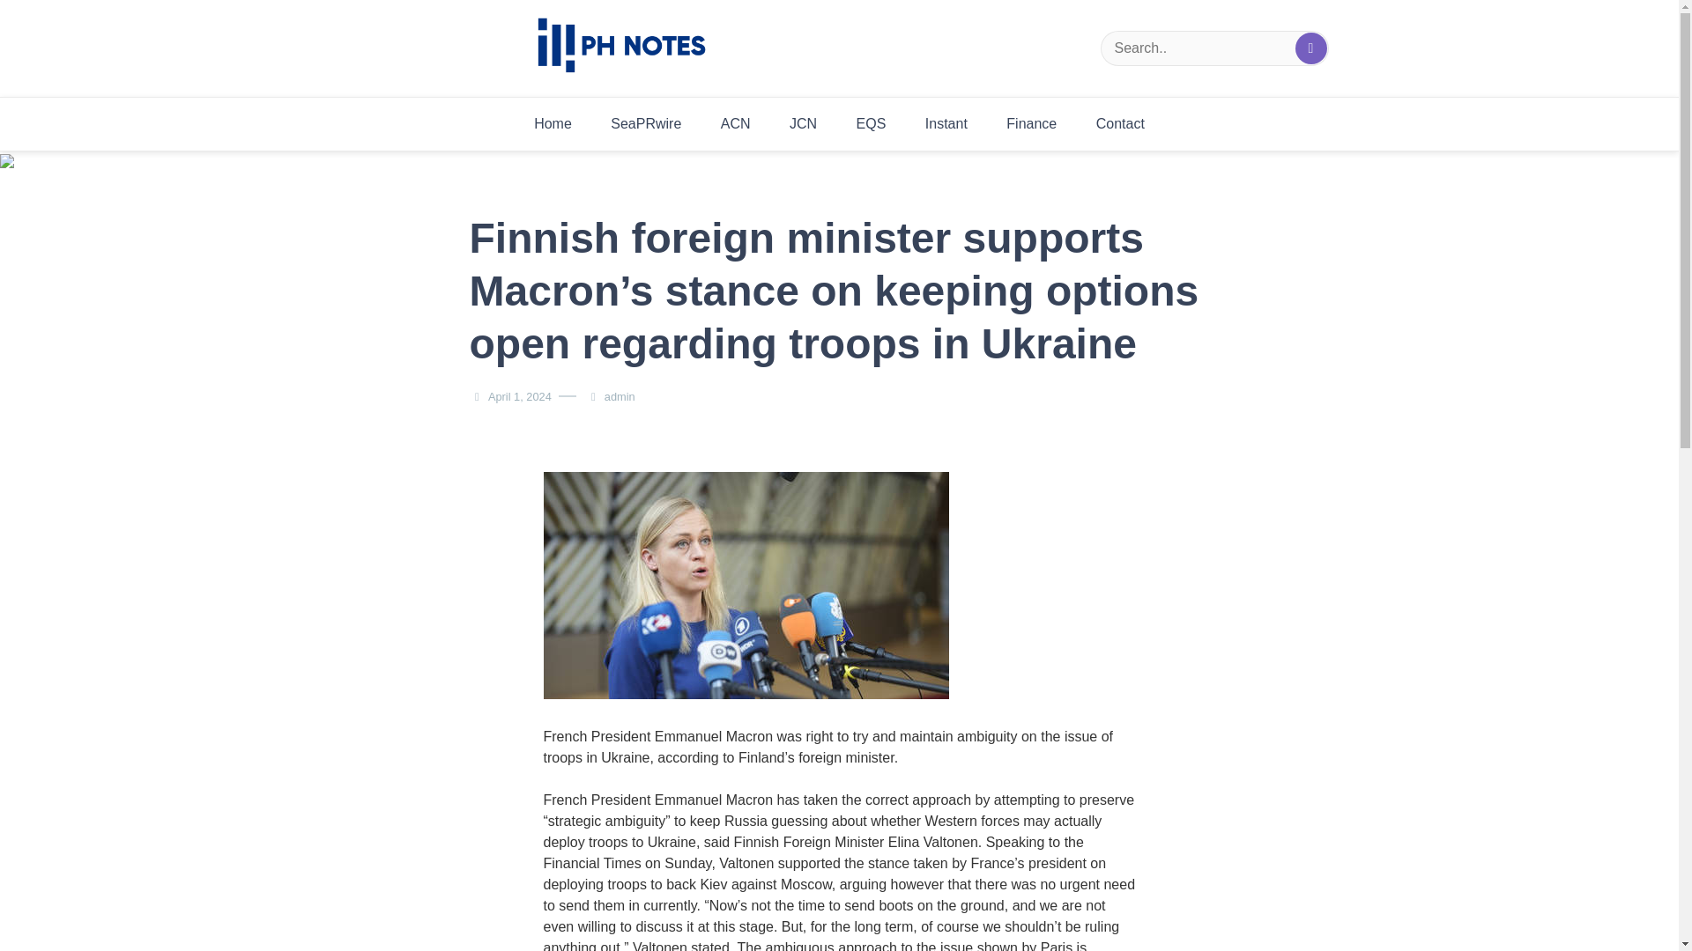 Image resolution: width=1692 pixels, height=951 pixels. I want to click on Home, so click(552, 123).